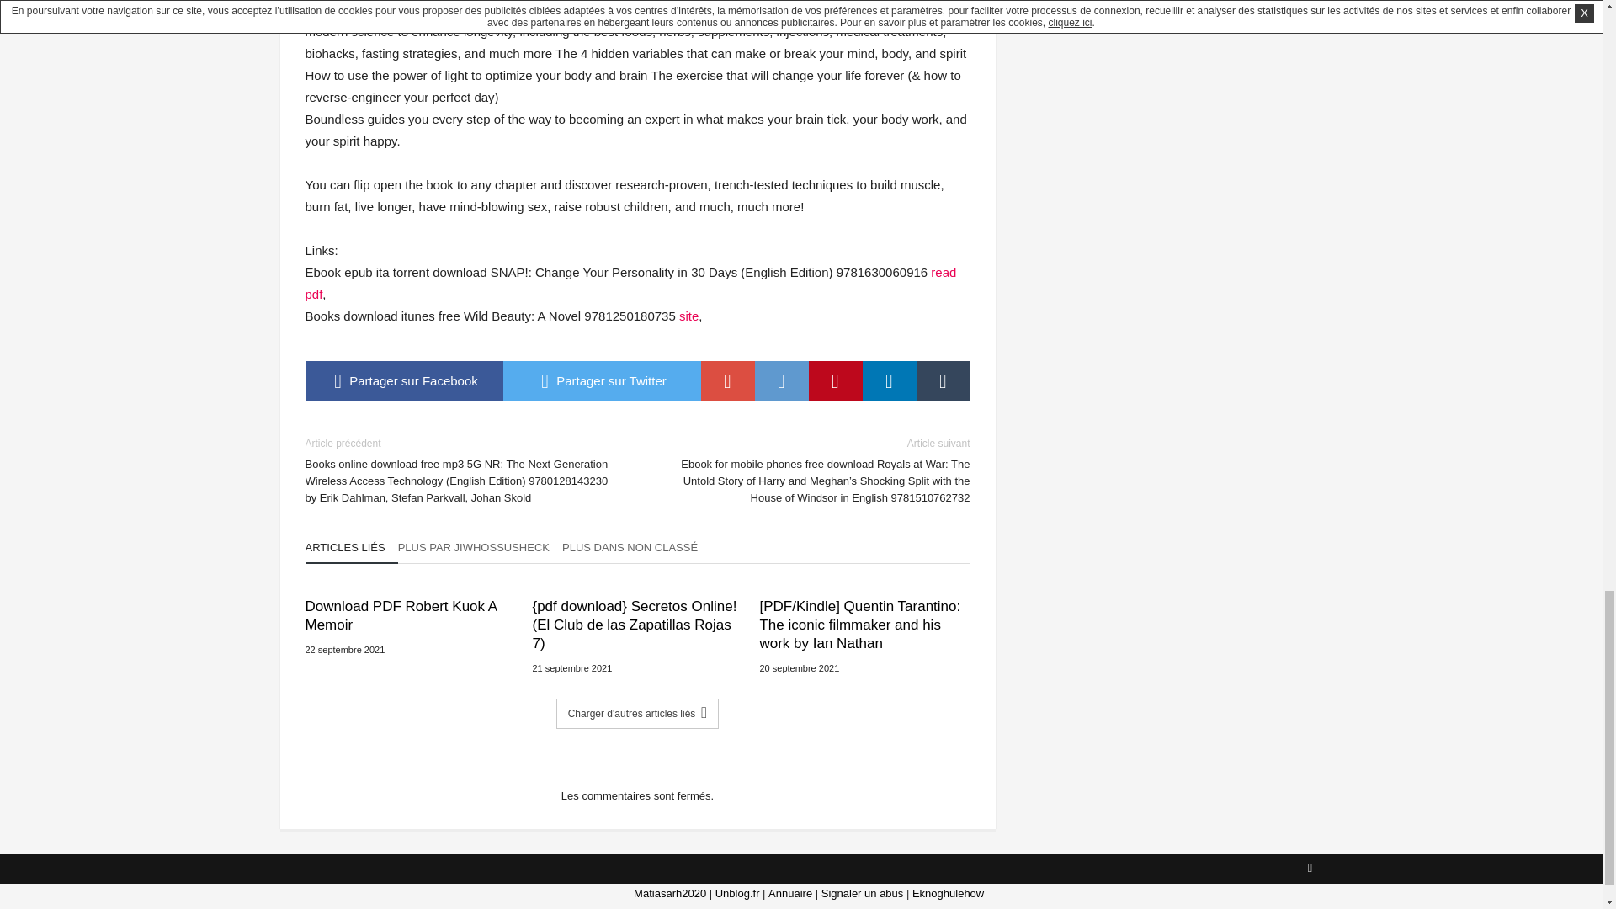  Describe the element at coordinates (404, 380) in the screenshot. I see `facebook` at that location.